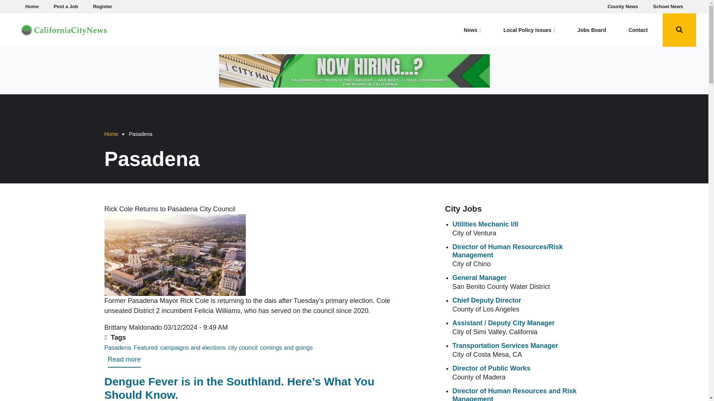  What do you see at coordinates (623, 7) in the screenshot?
I see `Rick Cole Returns to Pasadena City Council` at bounding box center [623, 7].